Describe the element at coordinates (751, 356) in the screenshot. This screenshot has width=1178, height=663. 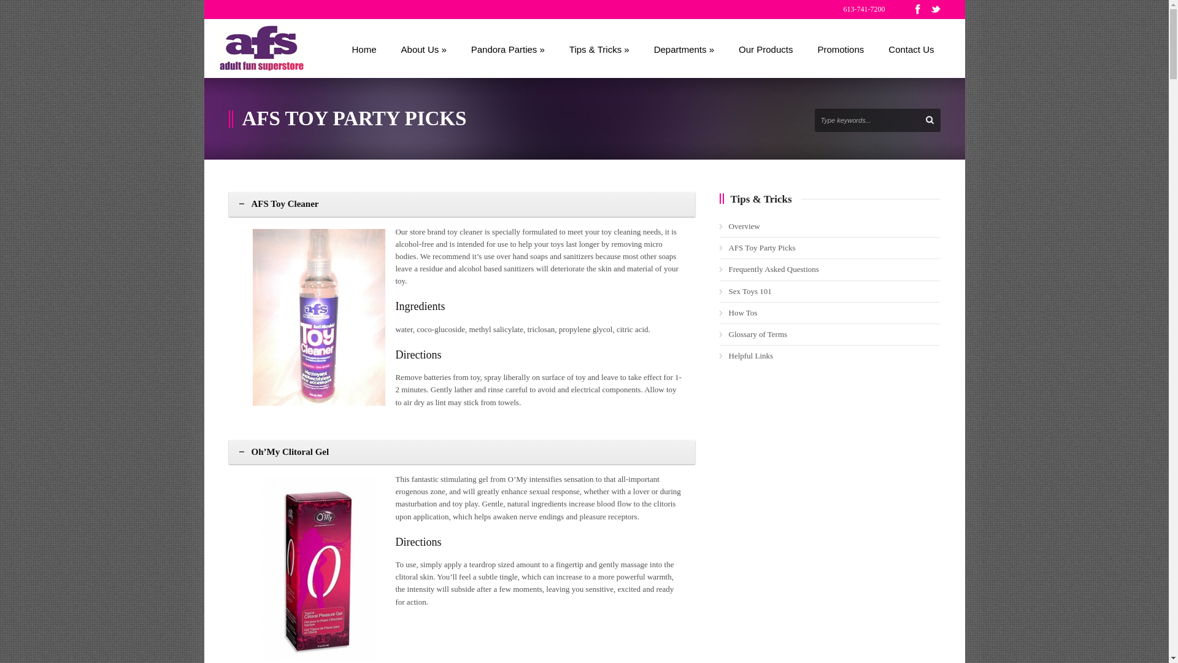
I see `Helpful Links` at that location.